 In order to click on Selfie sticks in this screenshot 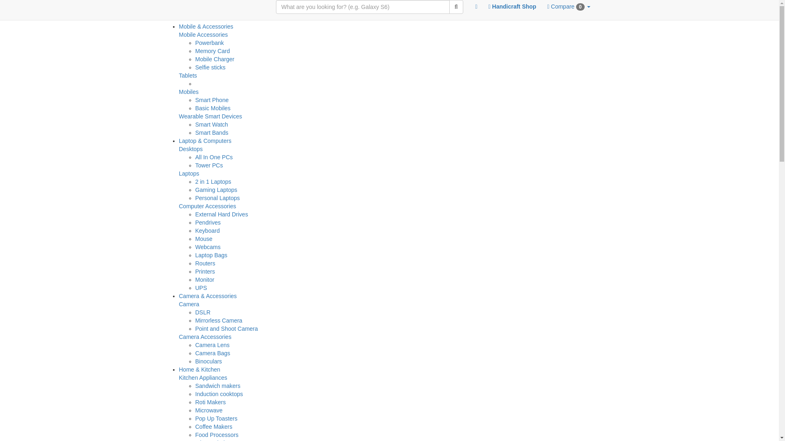, I will do `click(211, 67)`.